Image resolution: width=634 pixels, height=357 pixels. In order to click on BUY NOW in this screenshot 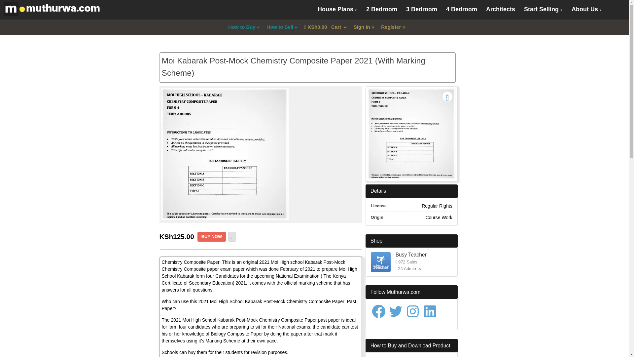, I will do `click(212, 237)`.